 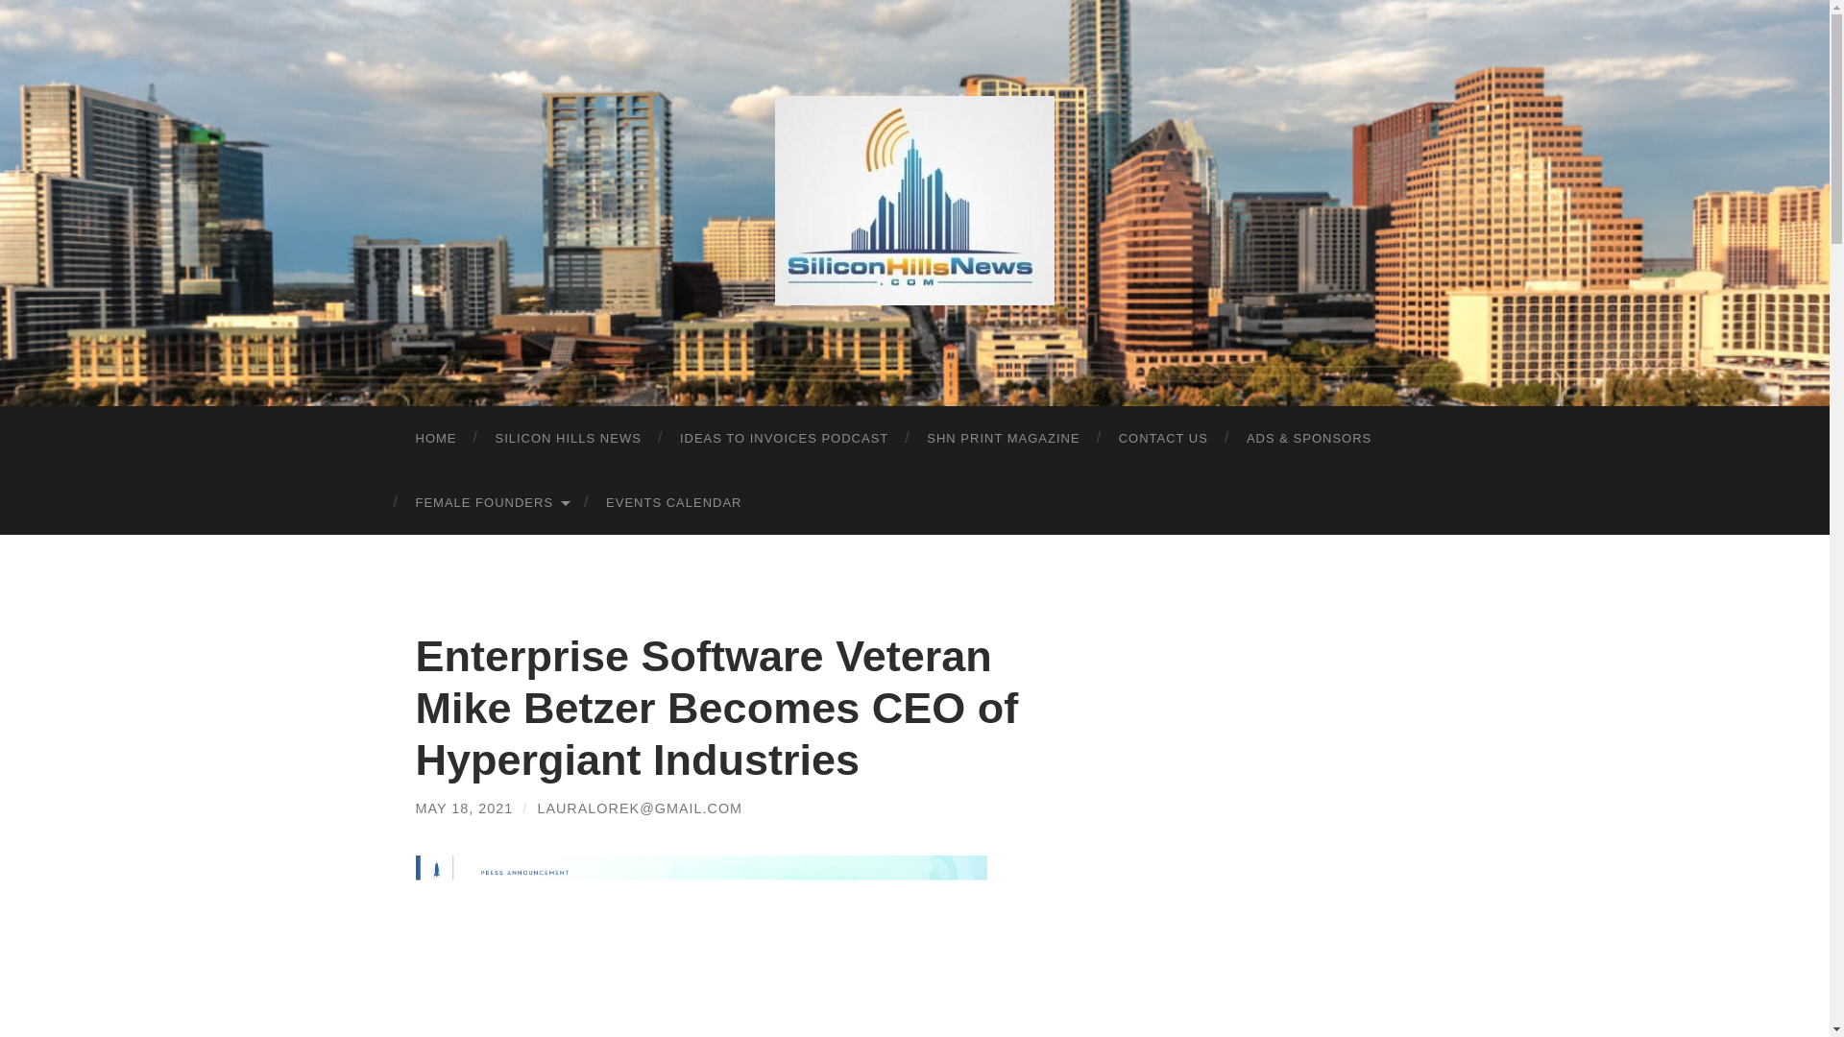 I want to click on EVENTS CALENDAR, so click(x=672, y=503).